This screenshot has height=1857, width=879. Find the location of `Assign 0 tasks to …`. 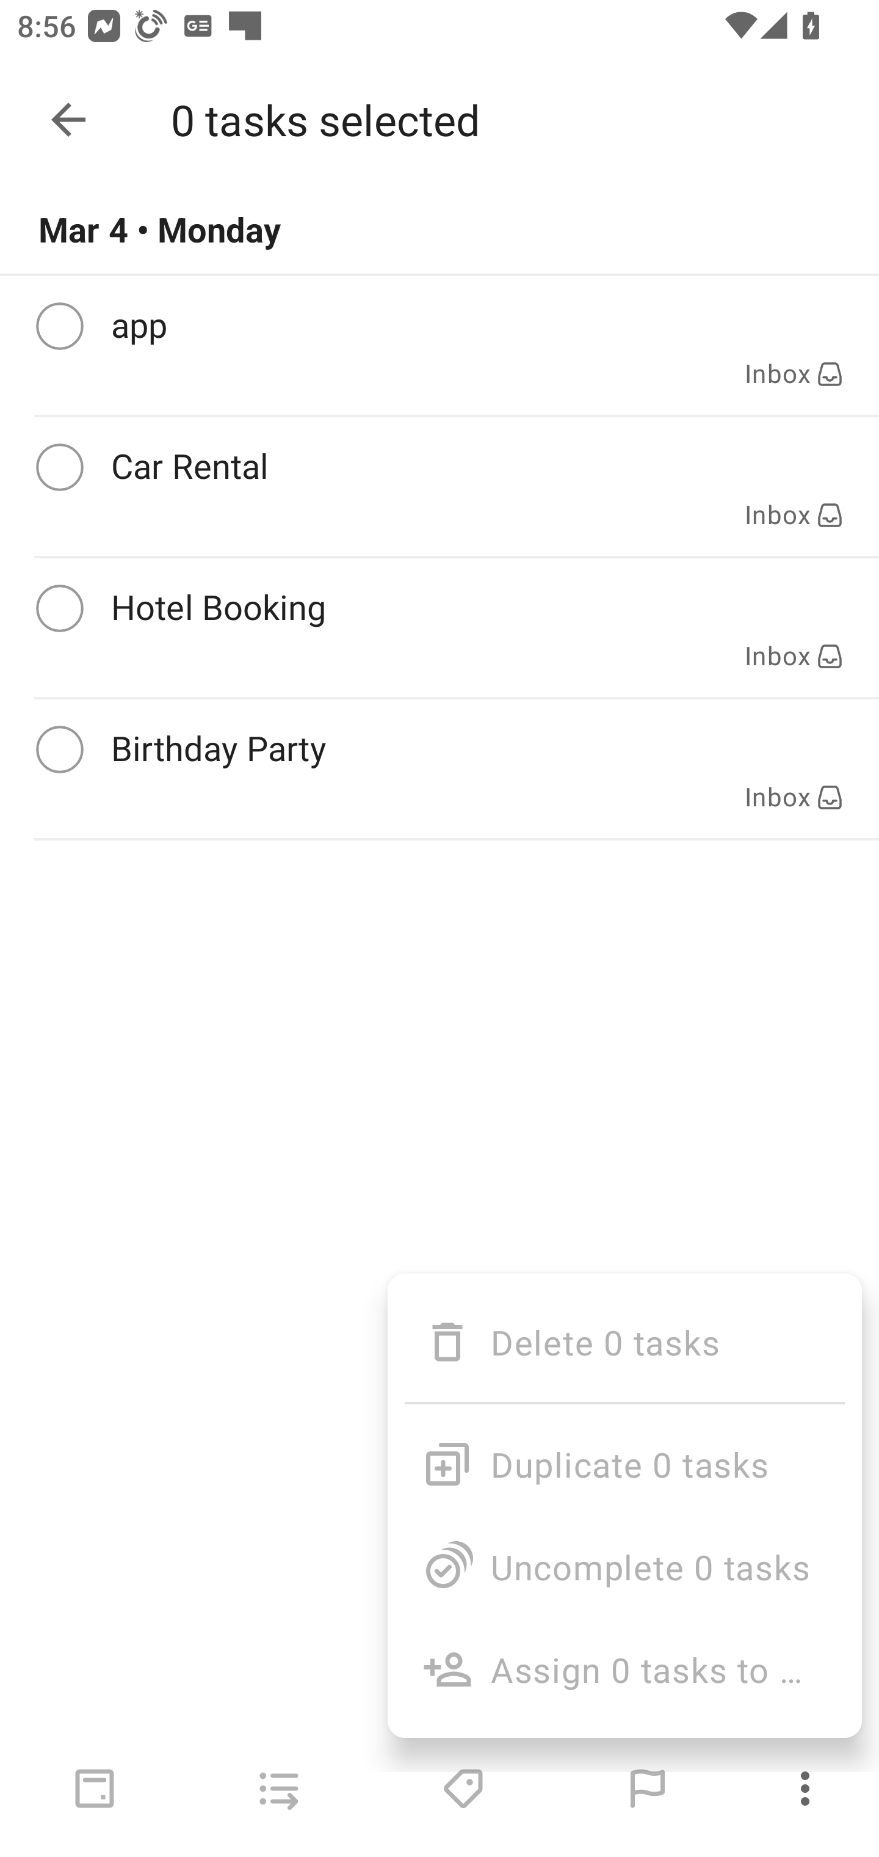

Assign 0 tasks to … is located at coordinates (624, 1669).